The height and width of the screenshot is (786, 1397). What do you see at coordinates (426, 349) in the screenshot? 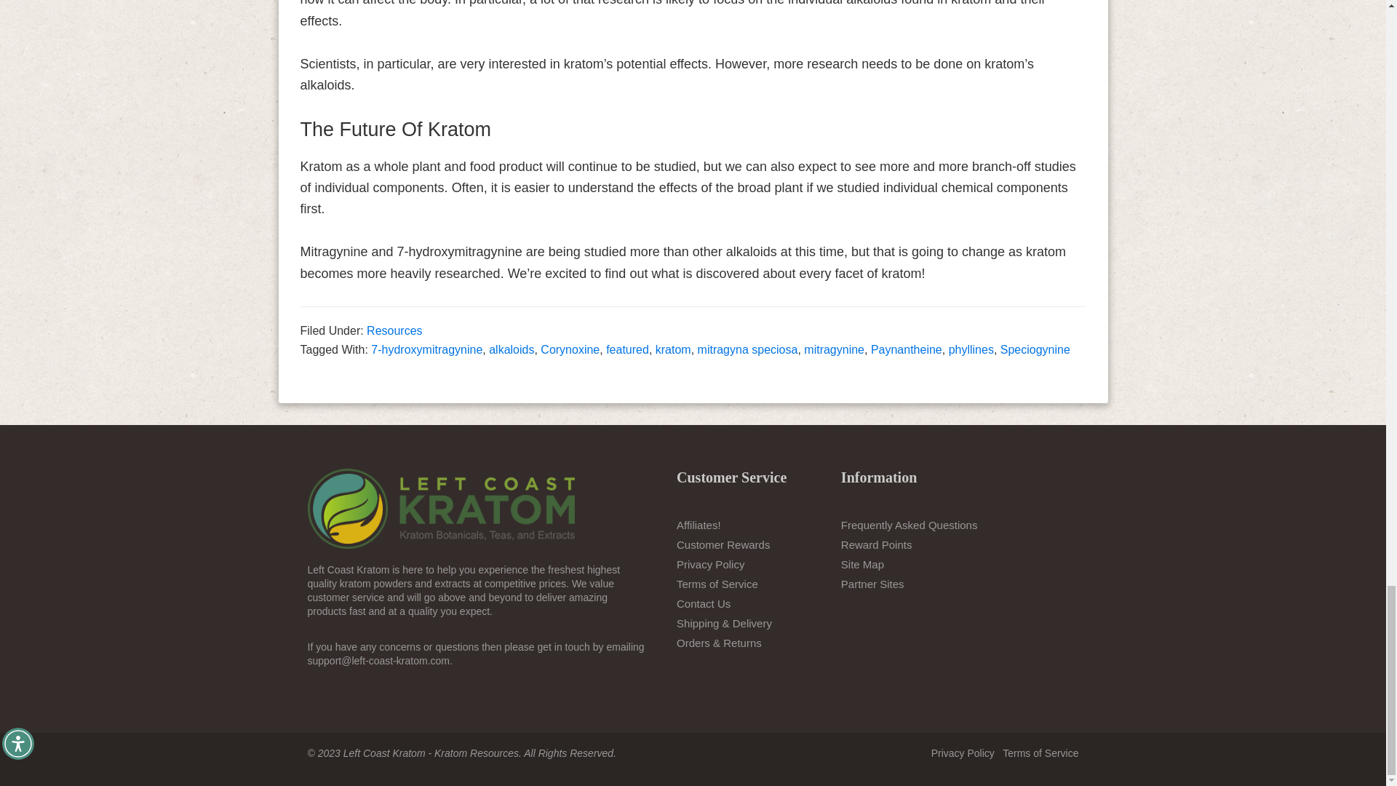
I see `7-hydroxymitragynine` at bounding box center [426, 349].